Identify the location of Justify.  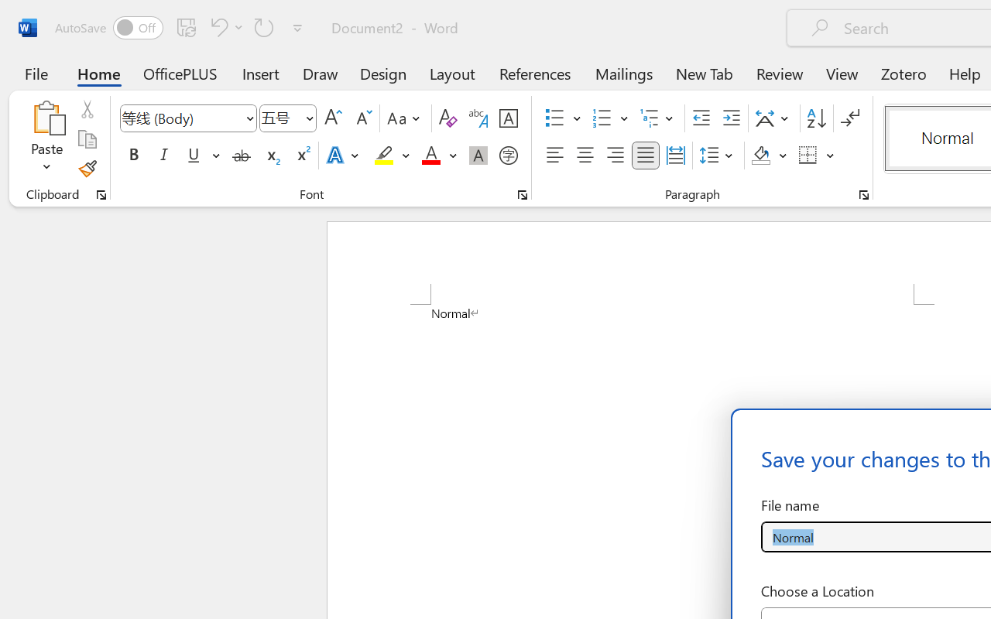
(646, 156).